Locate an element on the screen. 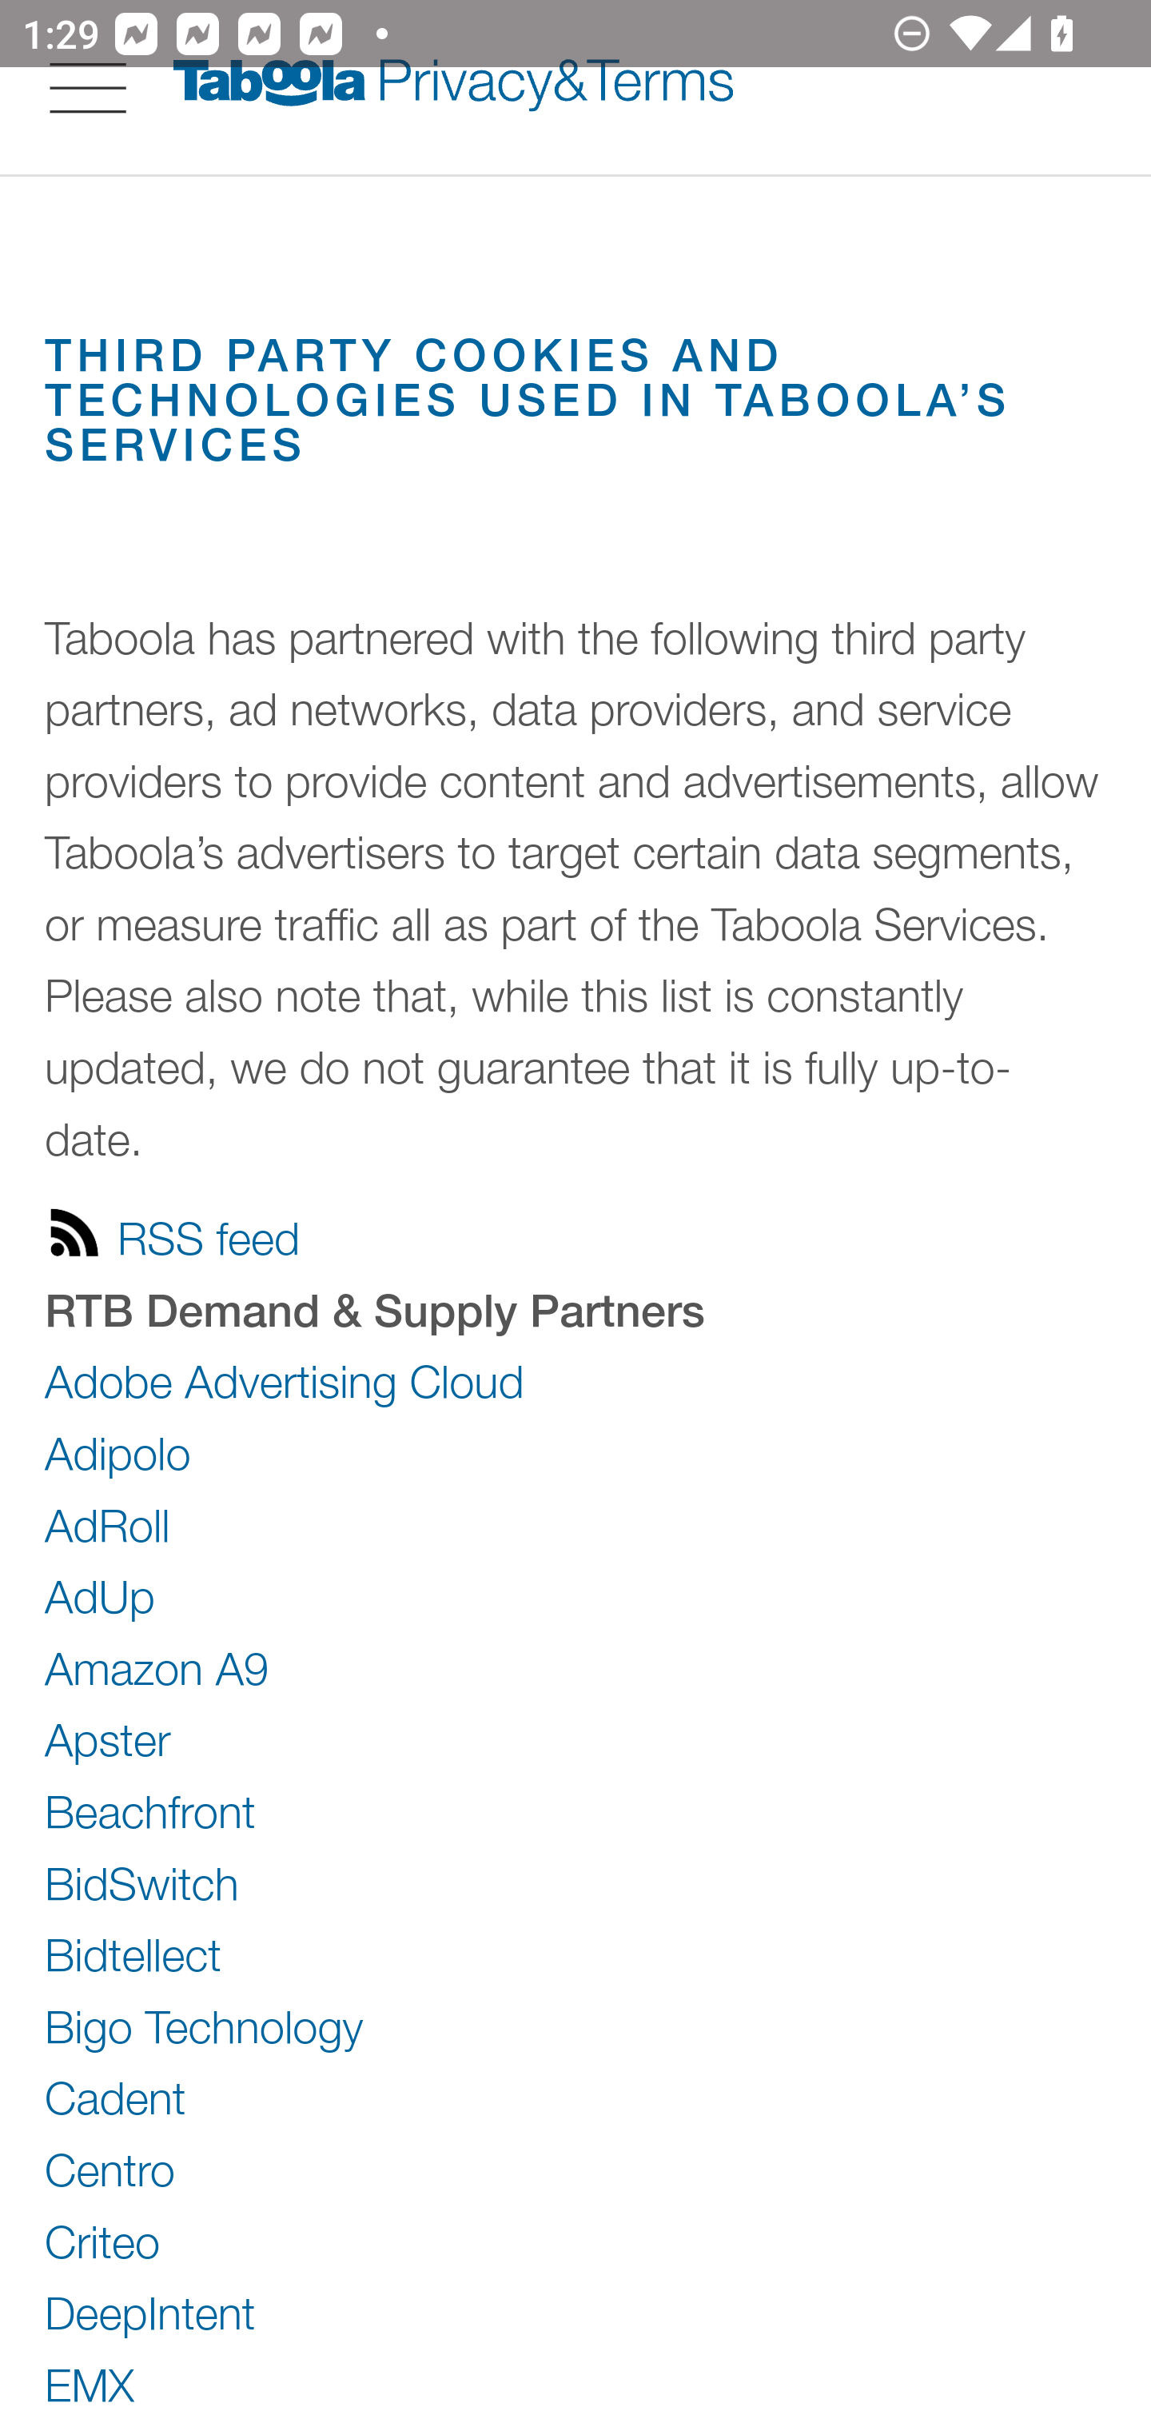 The image size is (1151, 2431). Centro is located at coordinates (110, 2170).